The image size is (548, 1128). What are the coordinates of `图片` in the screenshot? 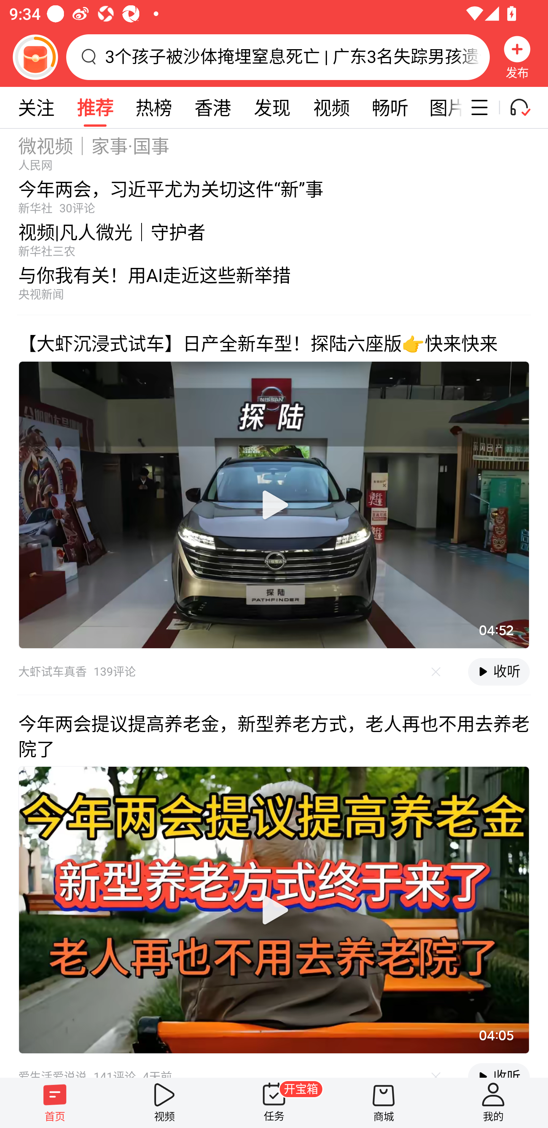 It's located at (441, 107).